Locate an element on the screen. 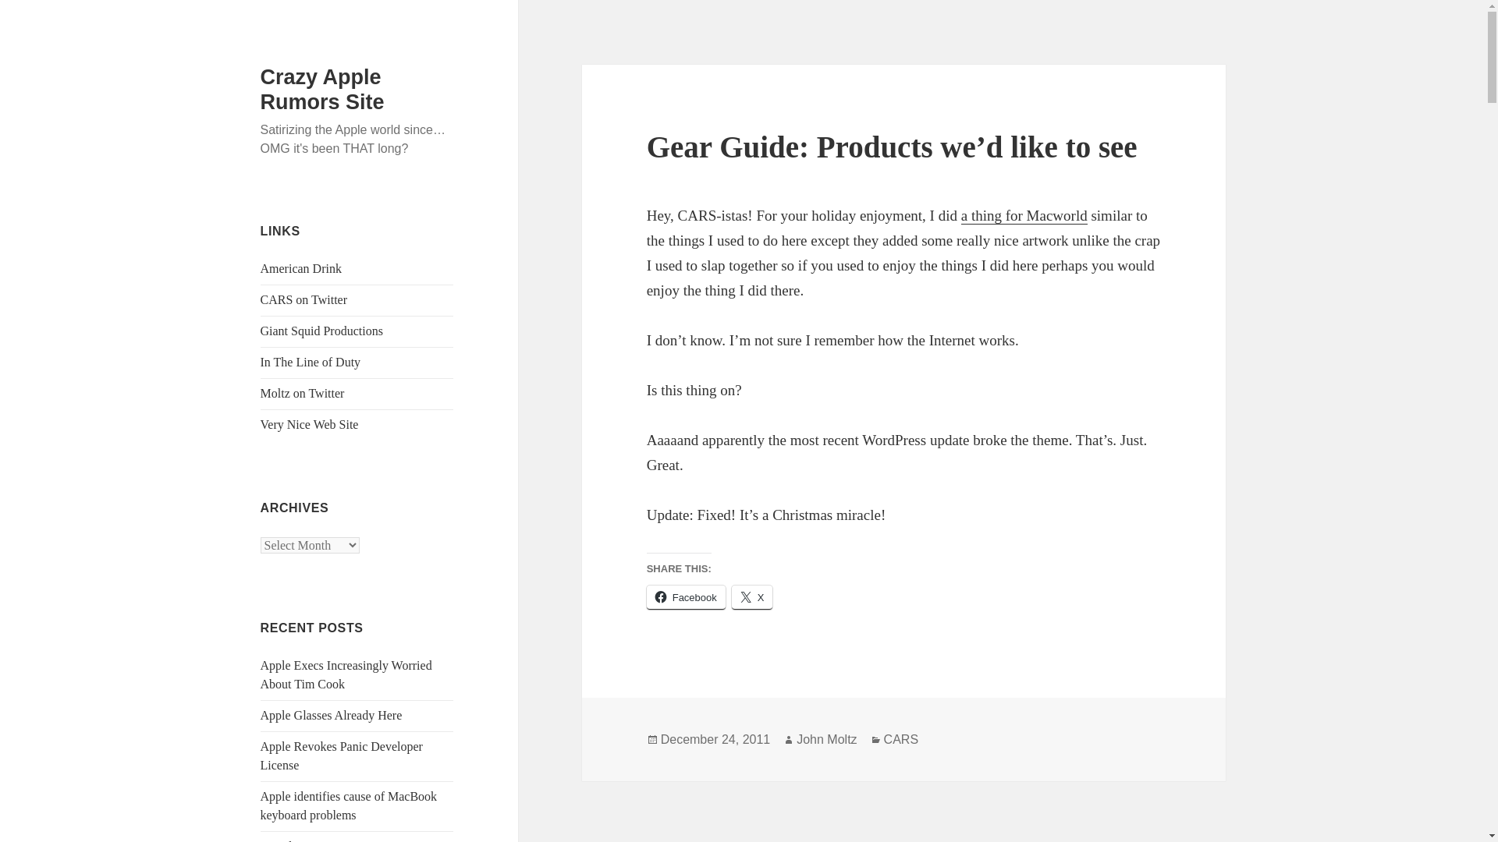 This screenshot has width=1498, height=842. Apple Glasses Already Here is located at coordinates (332, 715).